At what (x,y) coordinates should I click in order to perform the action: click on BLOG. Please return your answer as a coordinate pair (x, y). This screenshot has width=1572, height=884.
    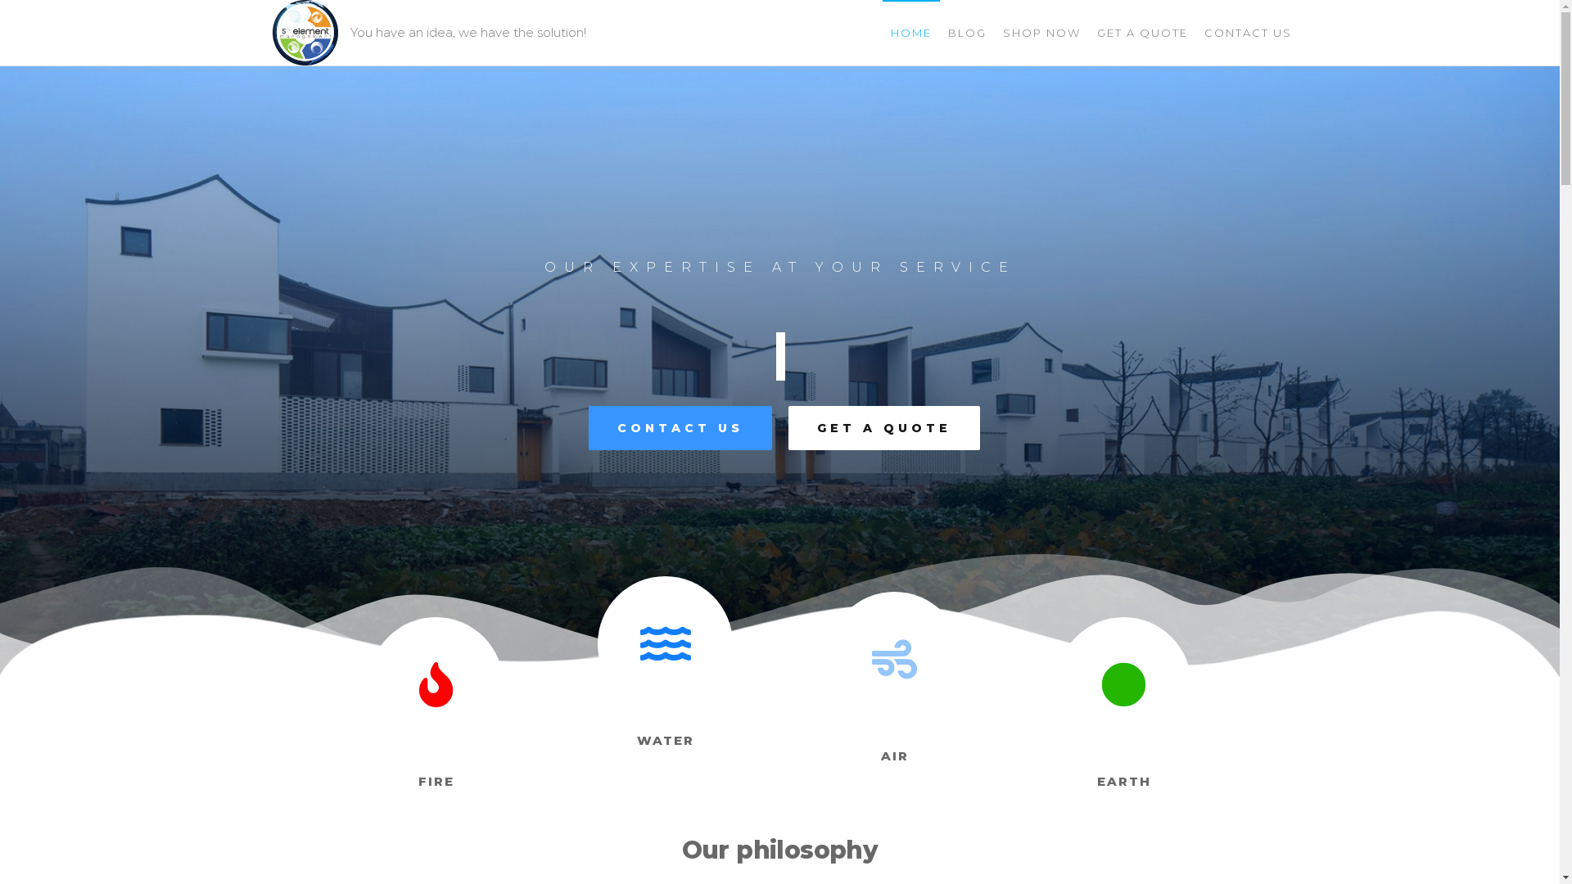
    Looking at the image, I should click on (968, 33).